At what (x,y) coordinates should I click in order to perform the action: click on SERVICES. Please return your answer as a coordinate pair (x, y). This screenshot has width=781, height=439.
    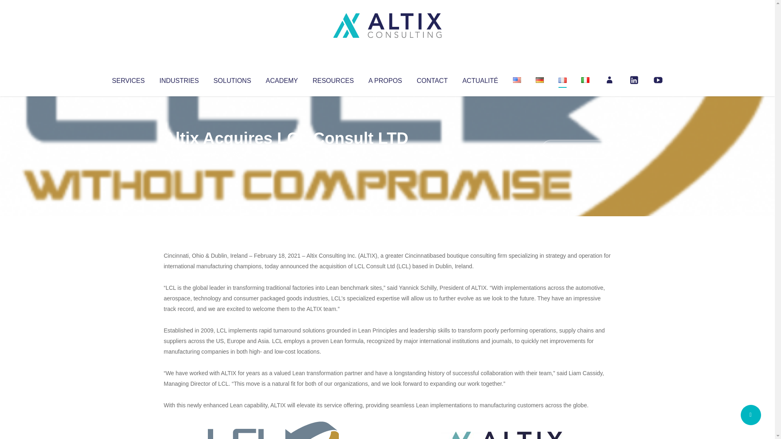
    Looking at the image, I should click on (128, 79).